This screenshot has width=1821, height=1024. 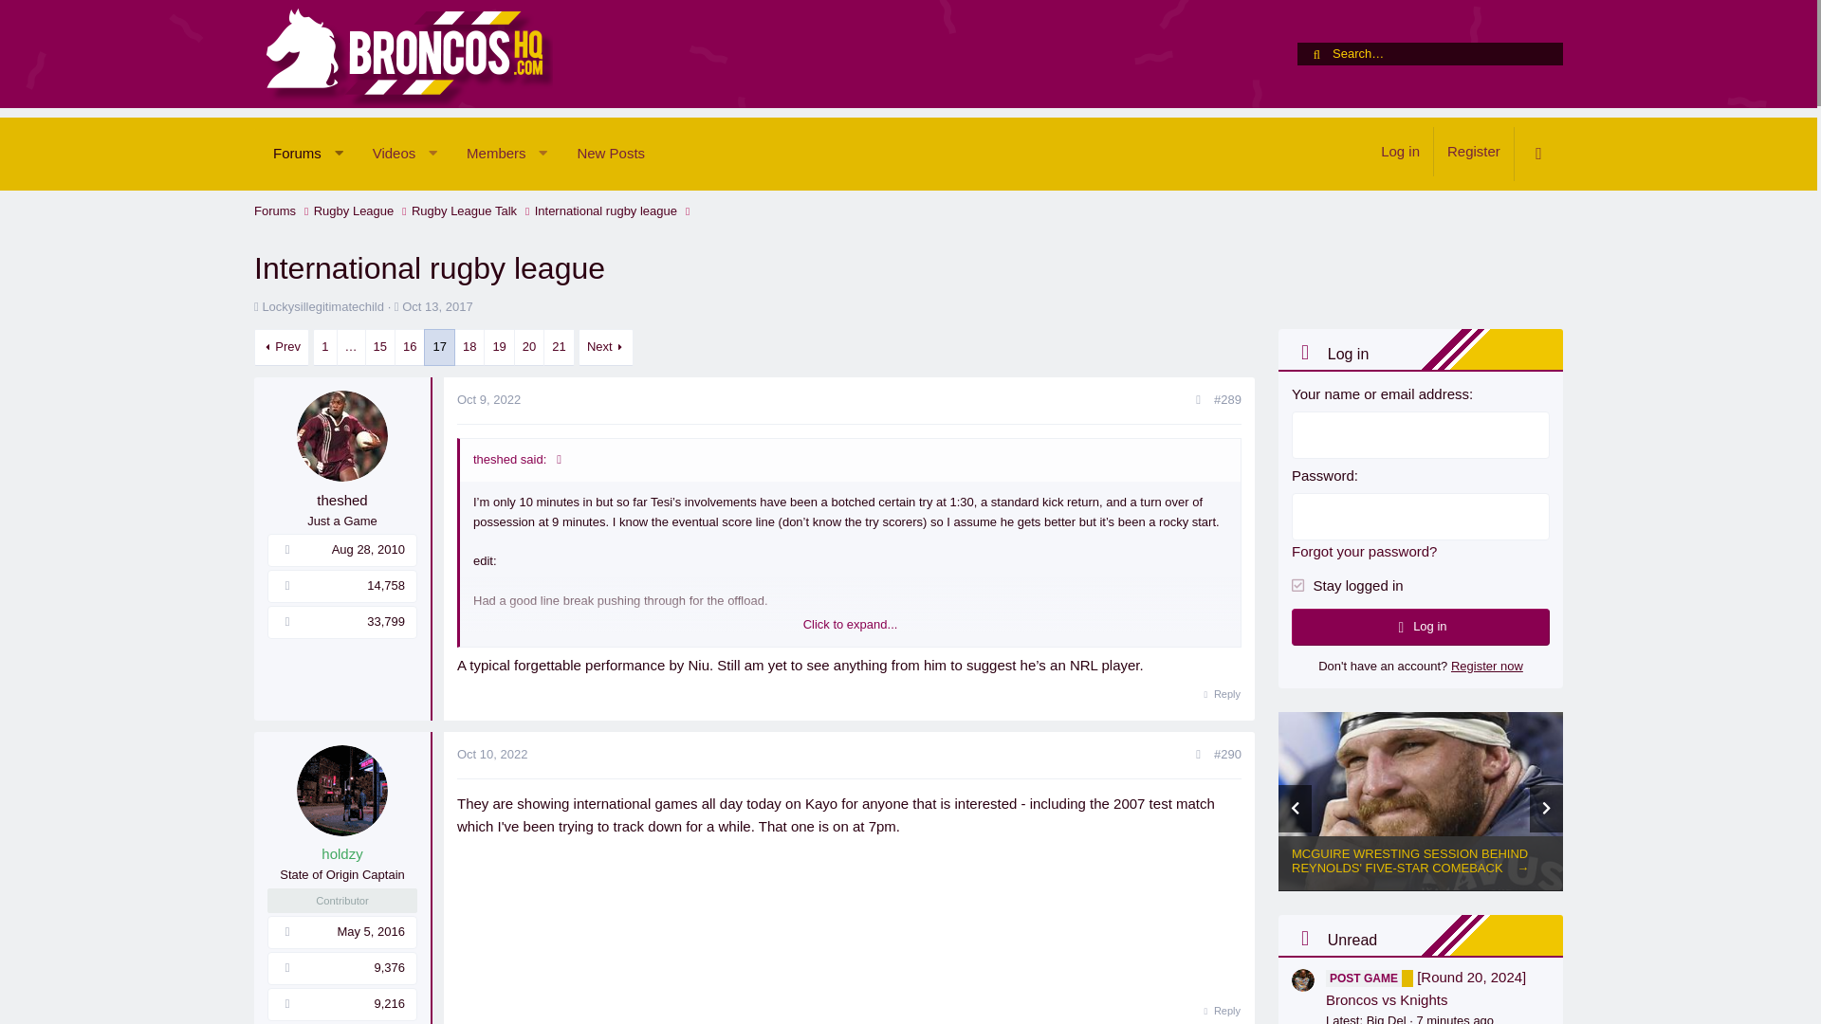 I want to click on Rugby League, so click(x=275, y=210).